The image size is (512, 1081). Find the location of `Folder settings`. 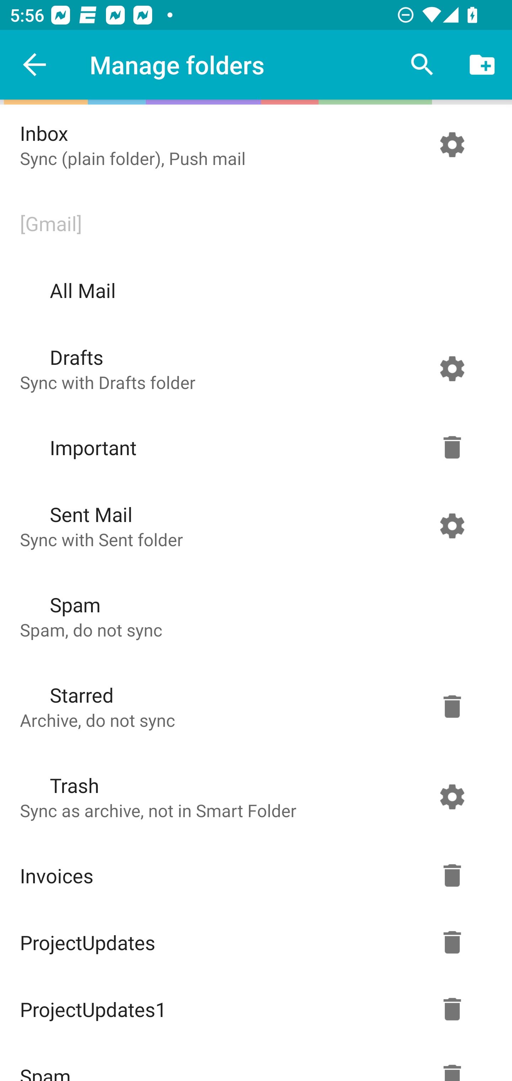

Folder settings is located at coordinates (452, 797).